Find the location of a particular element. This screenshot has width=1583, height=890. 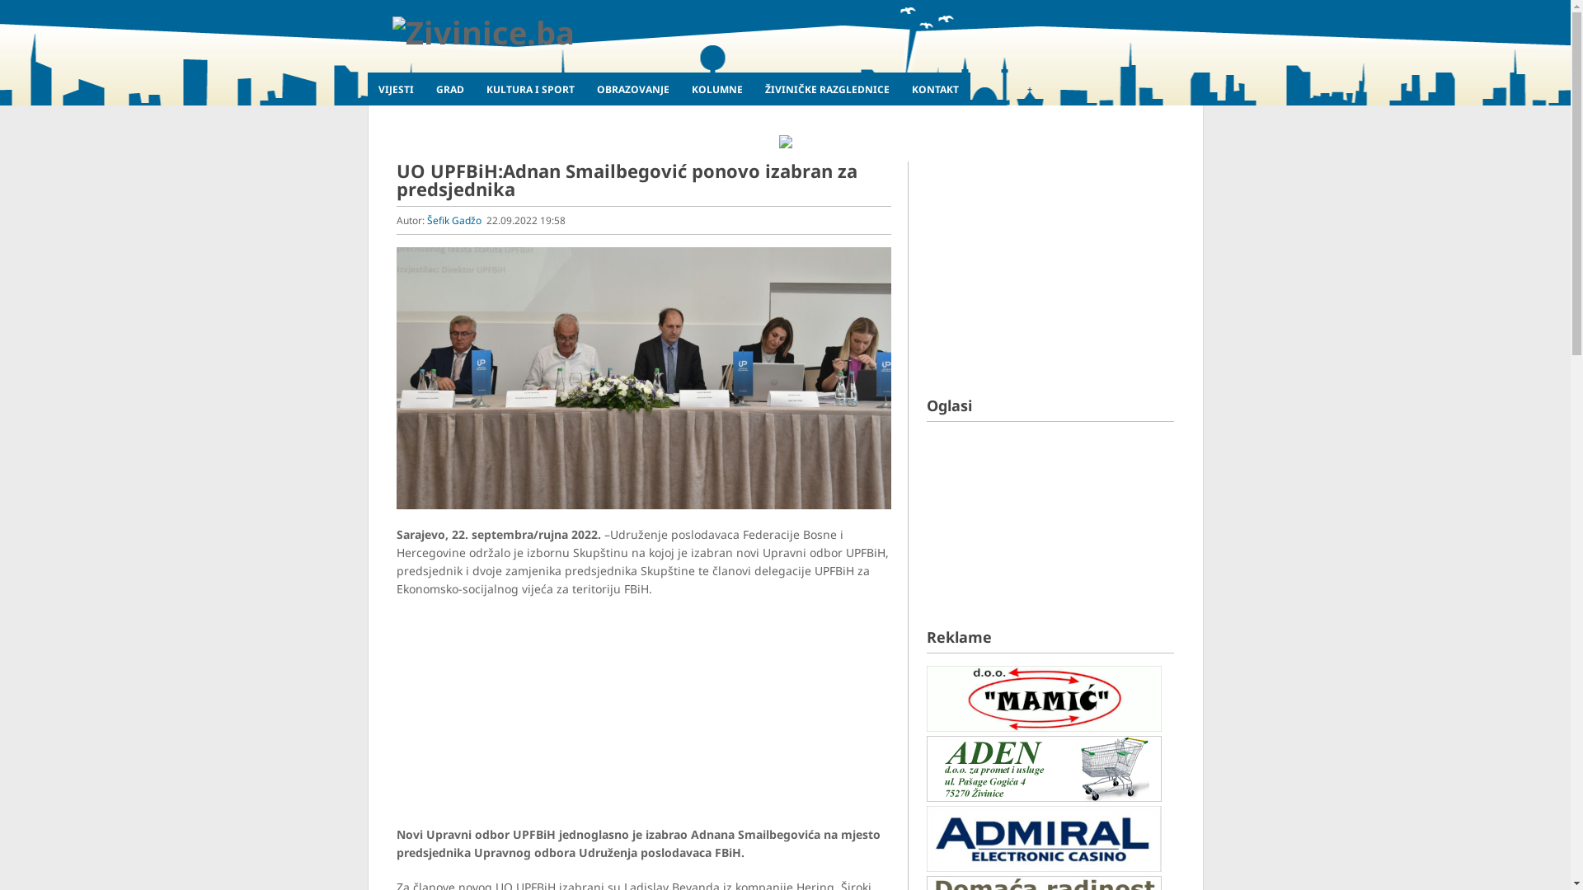

KOLUMNE is located at coordinates (717, 89).